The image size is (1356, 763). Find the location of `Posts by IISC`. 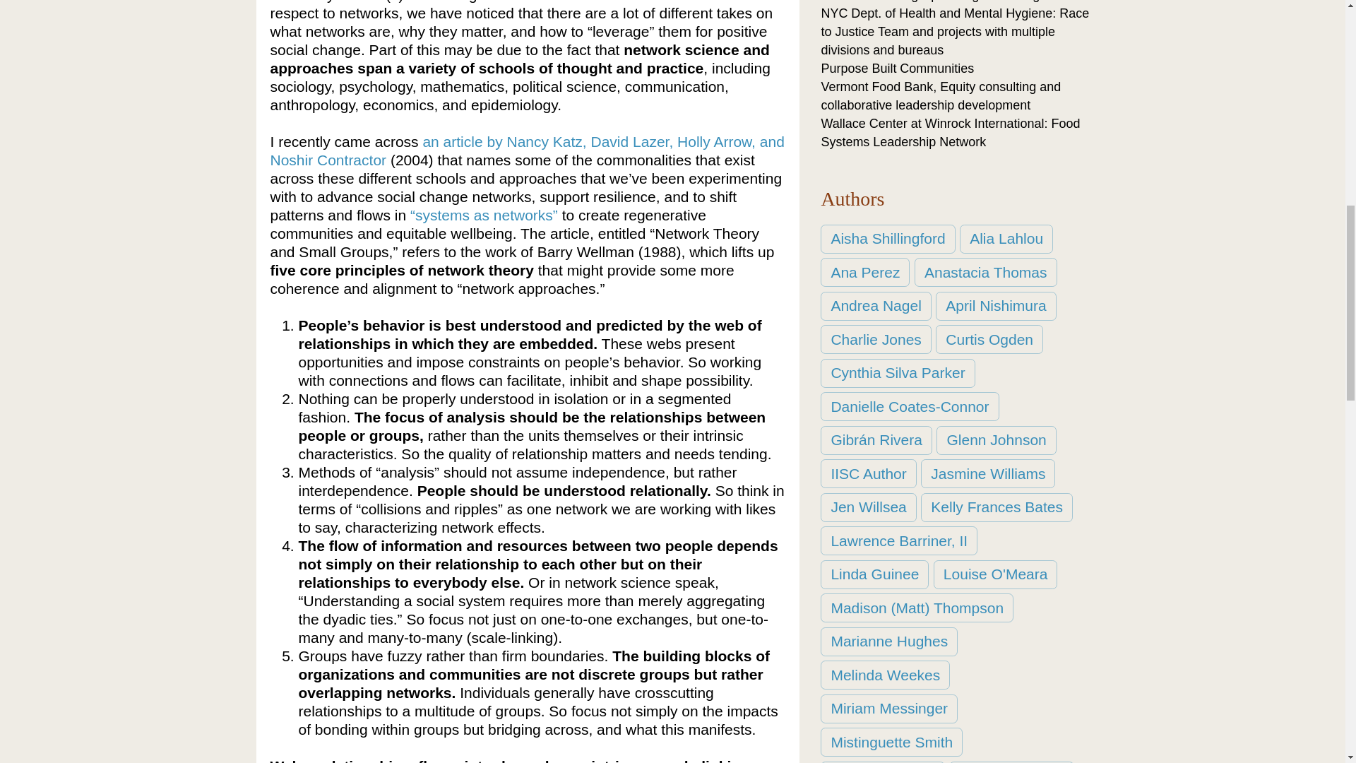

Posts by IISC is located at coordinates (868, 473).